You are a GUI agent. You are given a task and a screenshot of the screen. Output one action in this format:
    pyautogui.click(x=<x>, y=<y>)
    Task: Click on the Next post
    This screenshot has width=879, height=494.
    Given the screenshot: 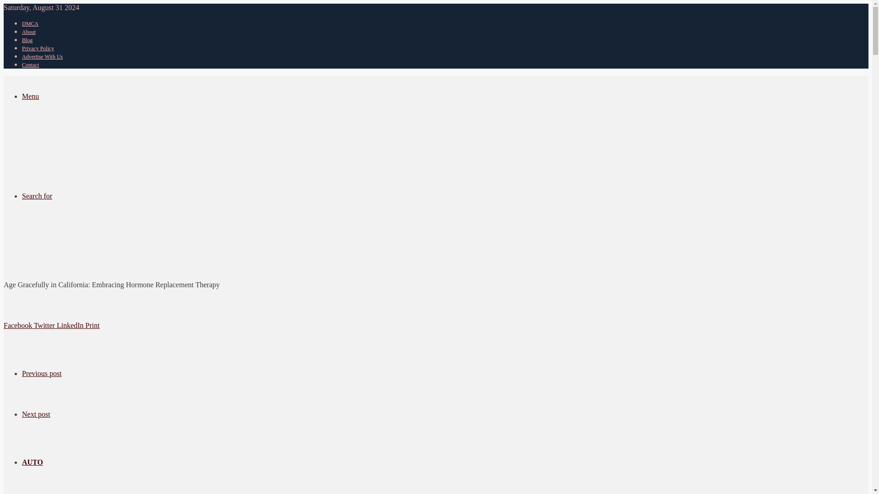 What is the action you would take?
    pyautogui.click(x=36, y=414)
    